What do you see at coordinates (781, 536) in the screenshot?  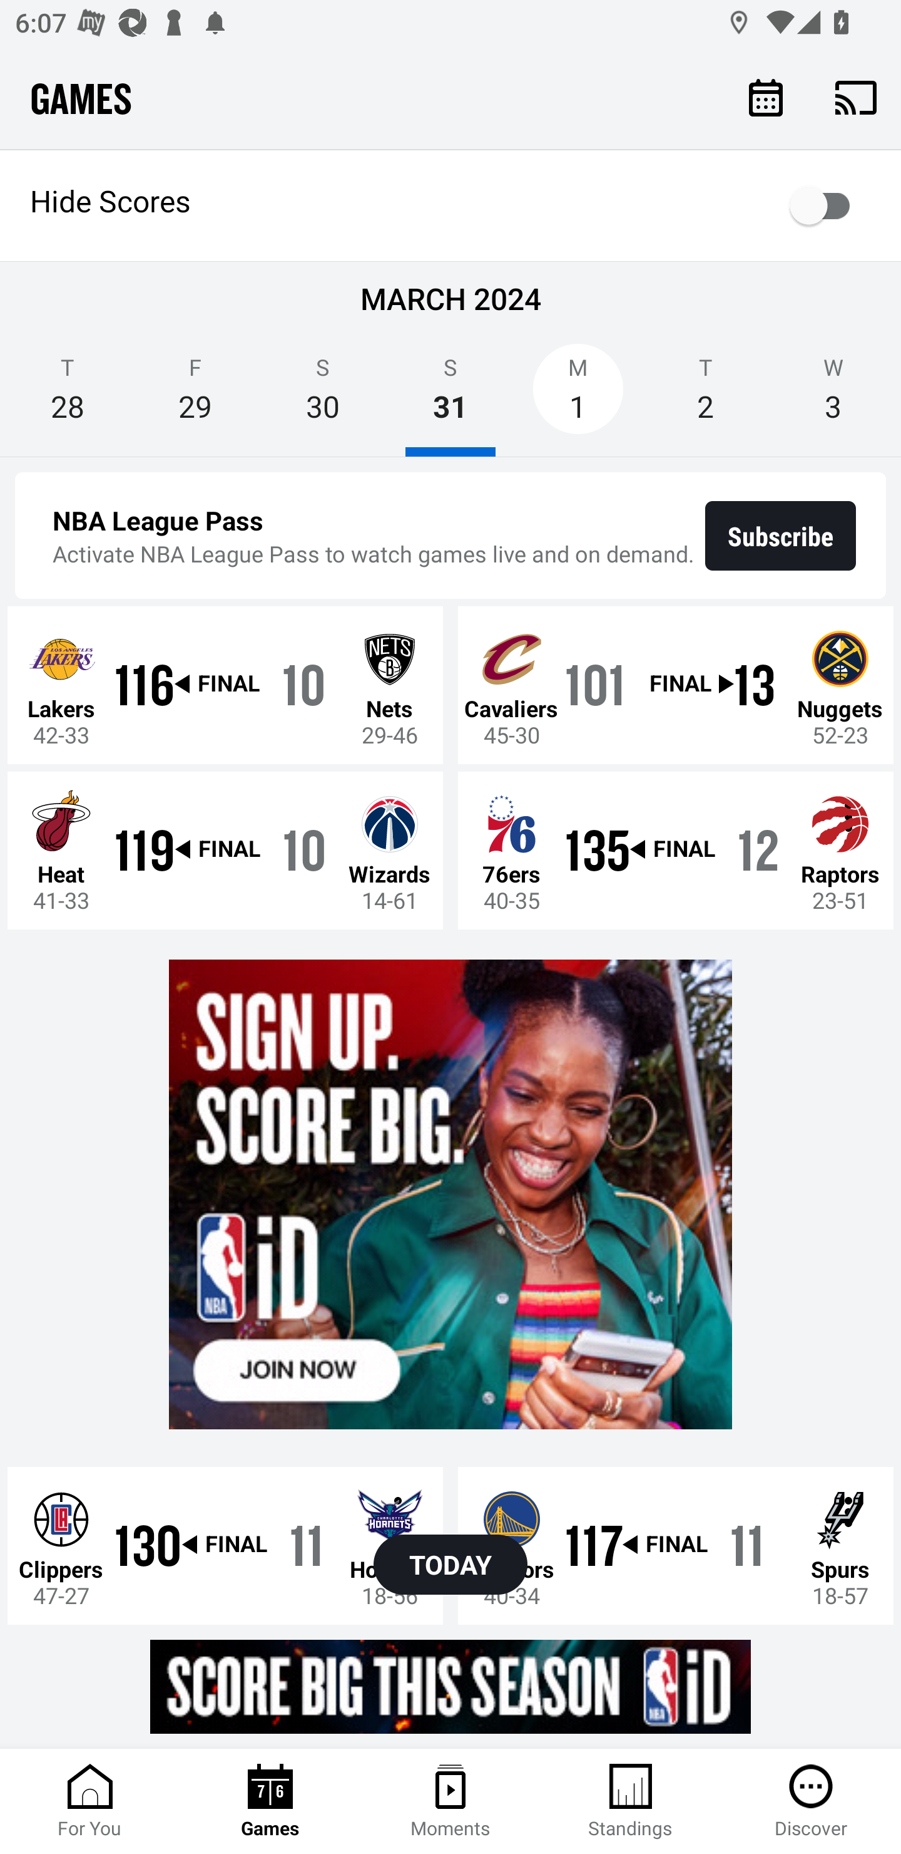 I see `Subscribe` at bounding box center [781, 536].